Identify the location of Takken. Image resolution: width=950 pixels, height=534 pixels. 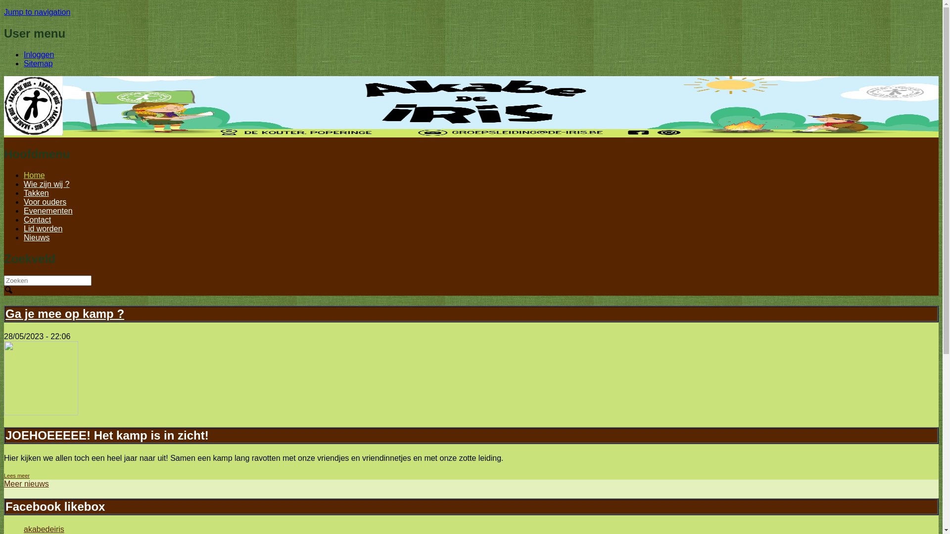
(37, 193).